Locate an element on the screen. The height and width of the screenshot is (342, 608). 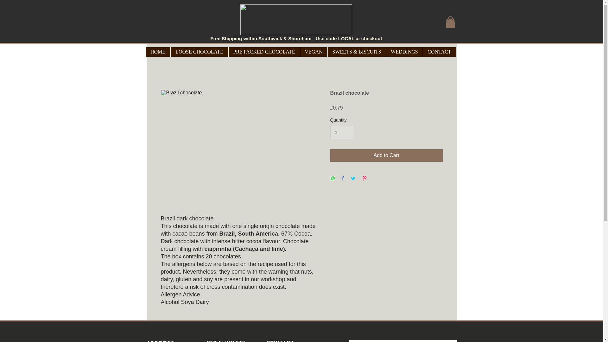
Add to Cart is located at coordinates (386, 155).